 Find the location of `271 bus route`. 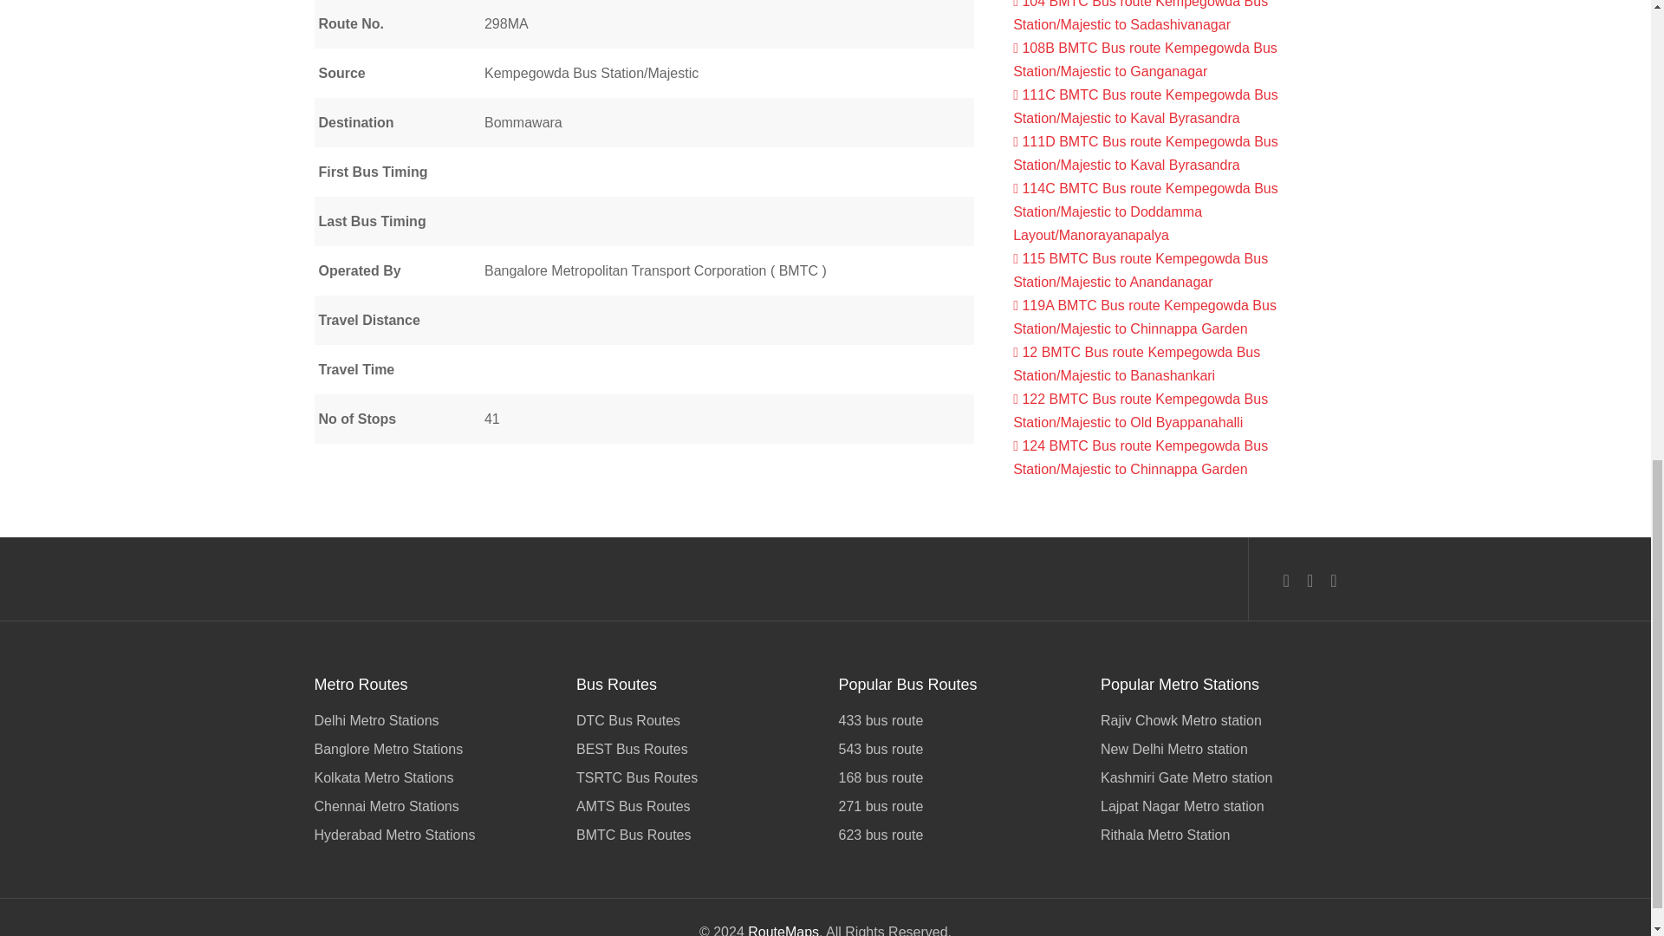

271 bus route is located at coordinates (957, 806).